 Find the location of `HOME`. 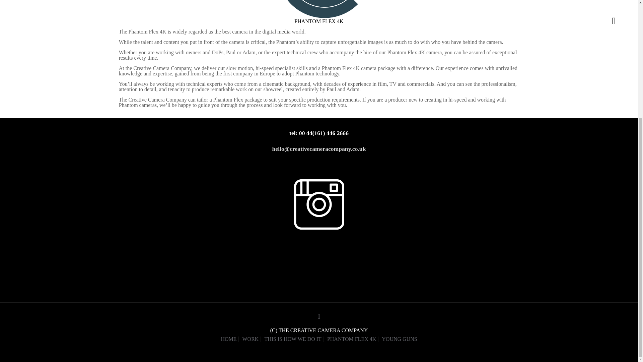

HOME is located at coordinates (228, 339).